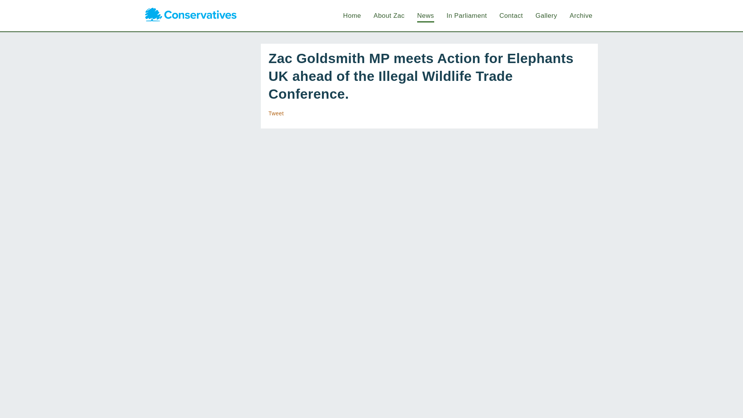  I want to click on In Parliament, so click(466, 15).